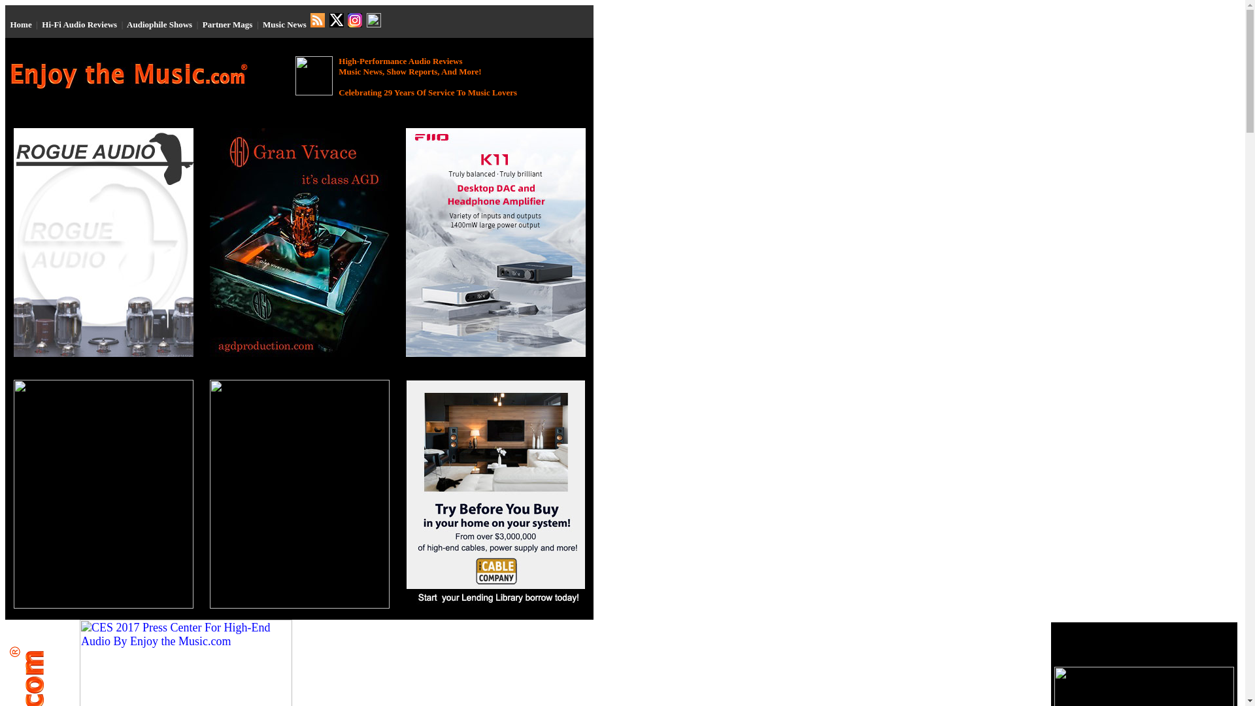 The height and width of the screenshot is (706, 1255). I want to click on Hi-Fi Audio Reviews, so click(78, 25).